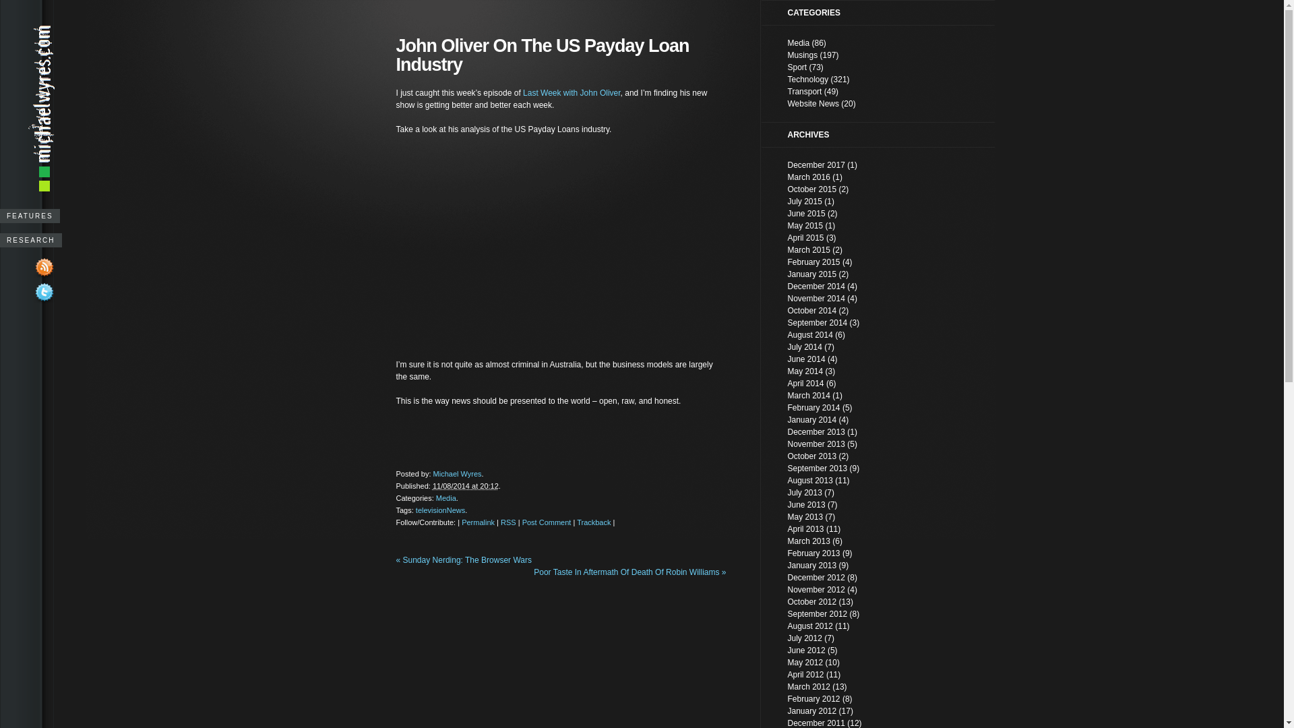  What do you see at coordinates (809, 687) in the screenshot?
I see `March 2012` at bounding box center [809, 687].